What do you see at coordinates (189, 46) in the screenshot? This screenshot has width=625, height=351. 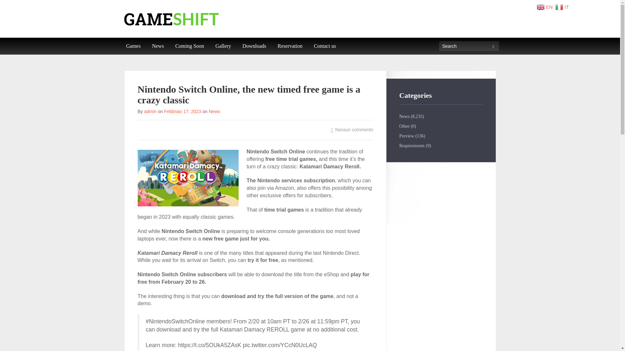 I see `Coming Soon` at bounding box center [189, 46].